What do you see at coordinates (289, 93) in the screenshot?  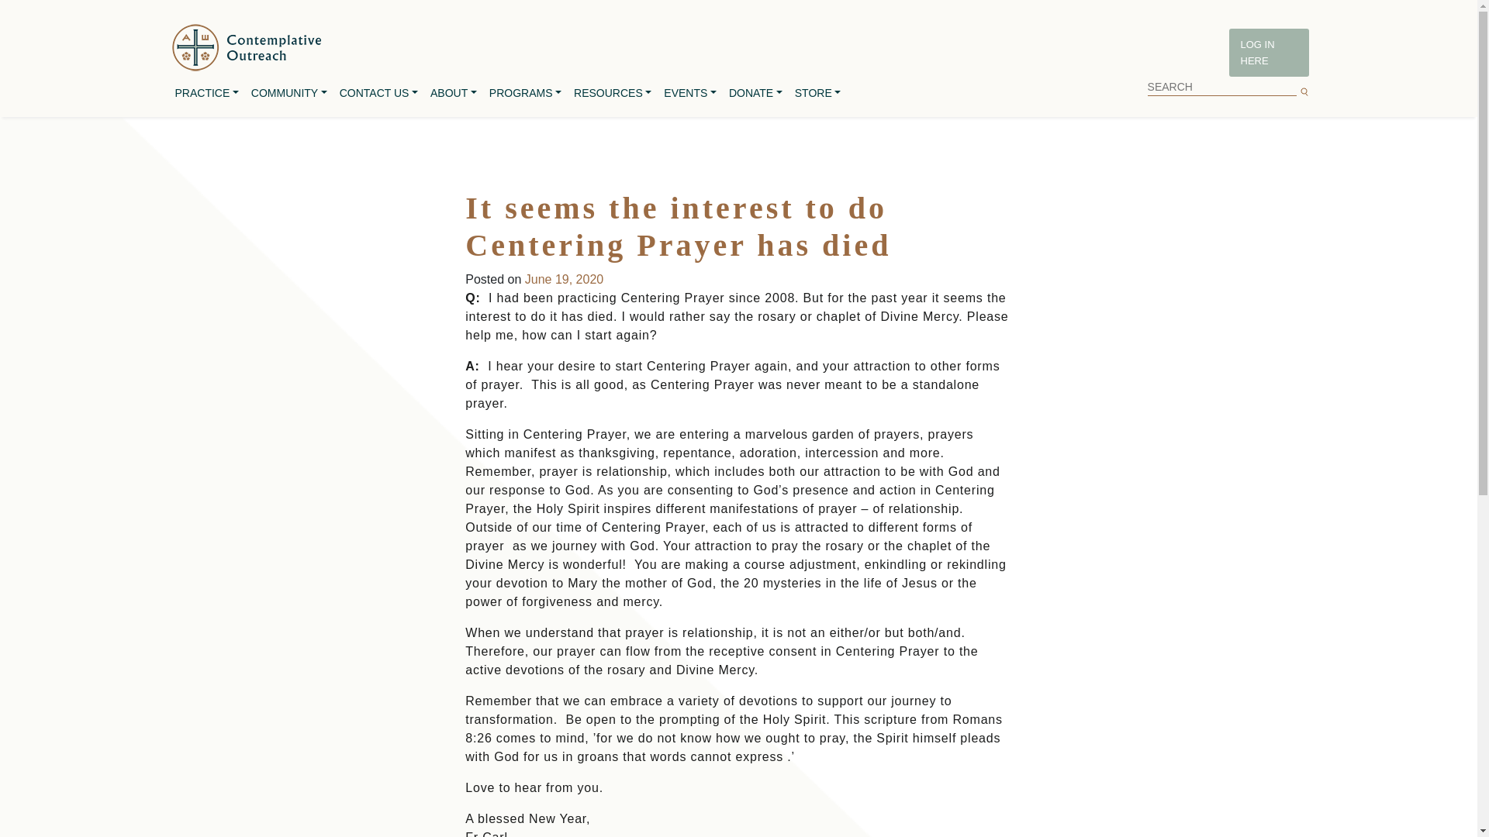 I see `Community` at bounding box center [289, 93].